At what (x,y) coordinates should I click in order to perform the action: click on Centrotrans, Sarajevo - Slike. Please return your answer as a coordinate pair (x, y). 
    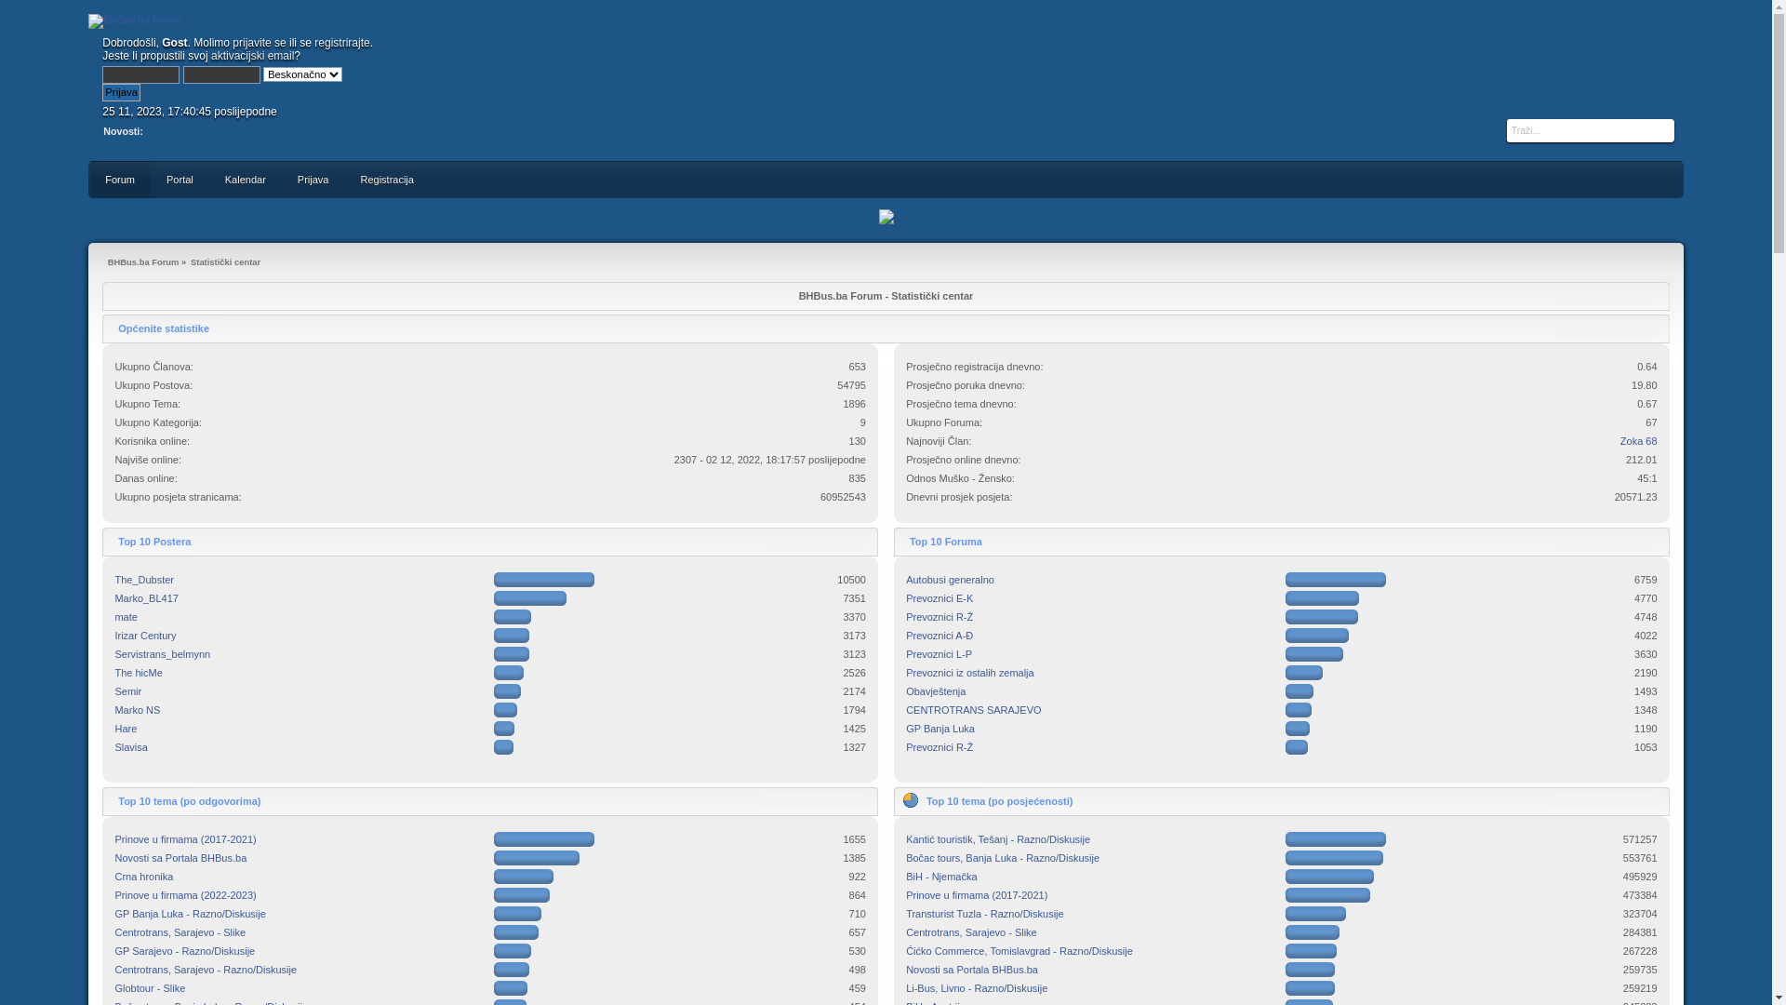
    Looking at the image, I should click on (180, 932).